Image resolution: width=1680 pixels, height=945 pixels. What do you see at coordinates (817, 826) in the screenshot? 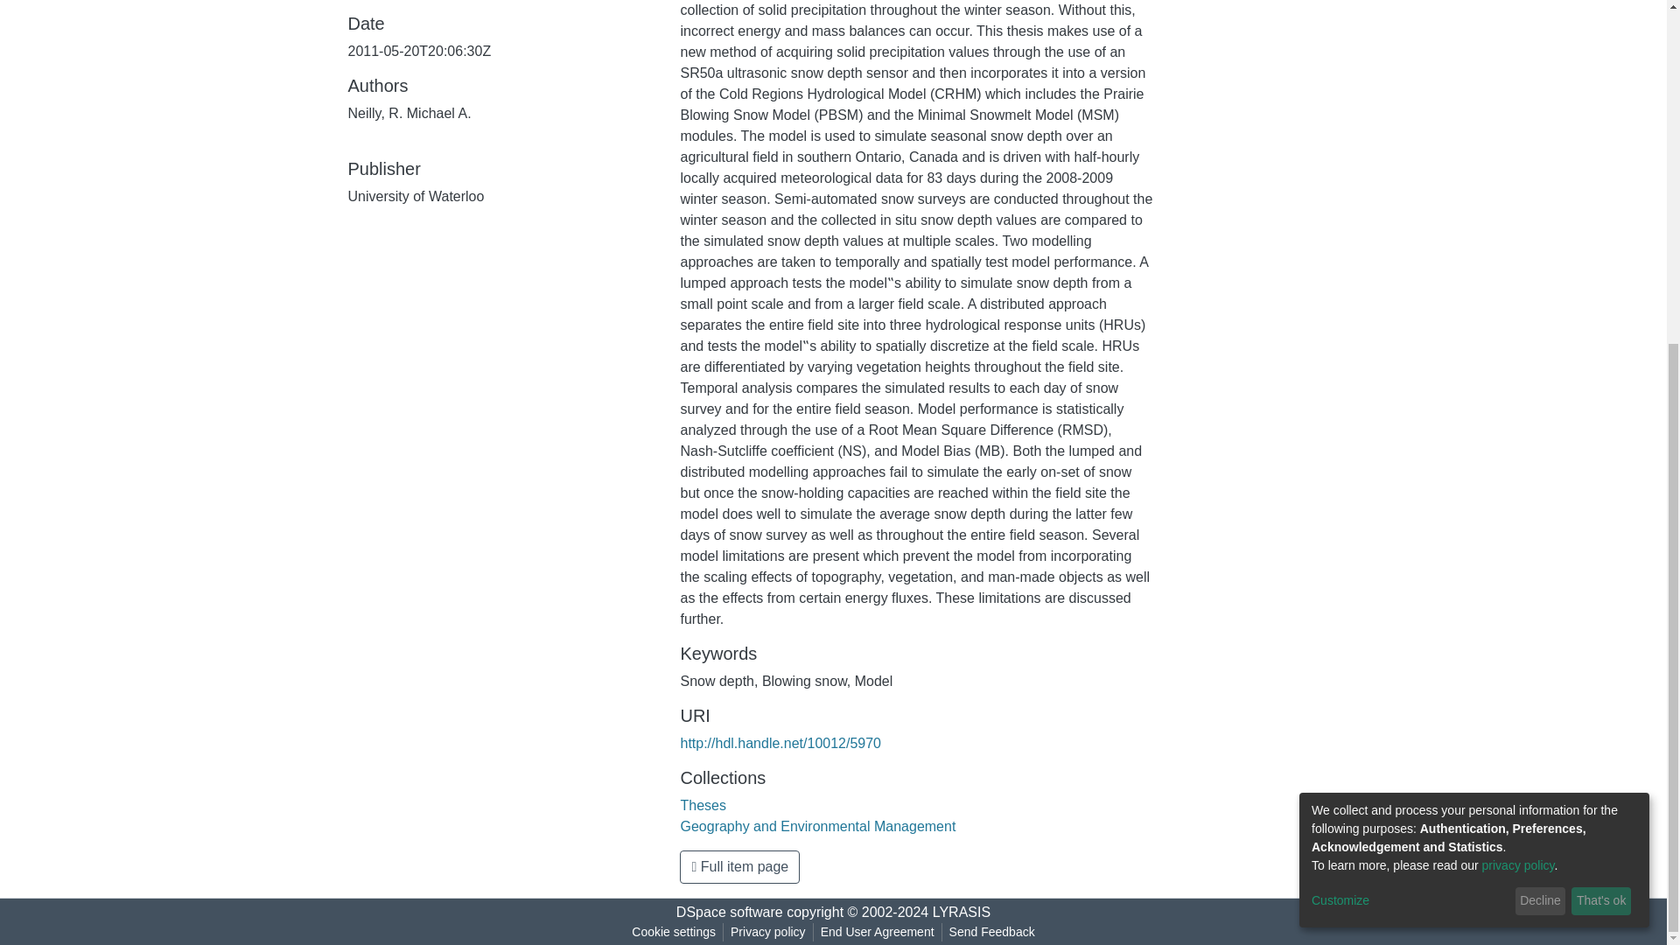
I see `Geography and Environmental Management` at bounding box center [817, 826].